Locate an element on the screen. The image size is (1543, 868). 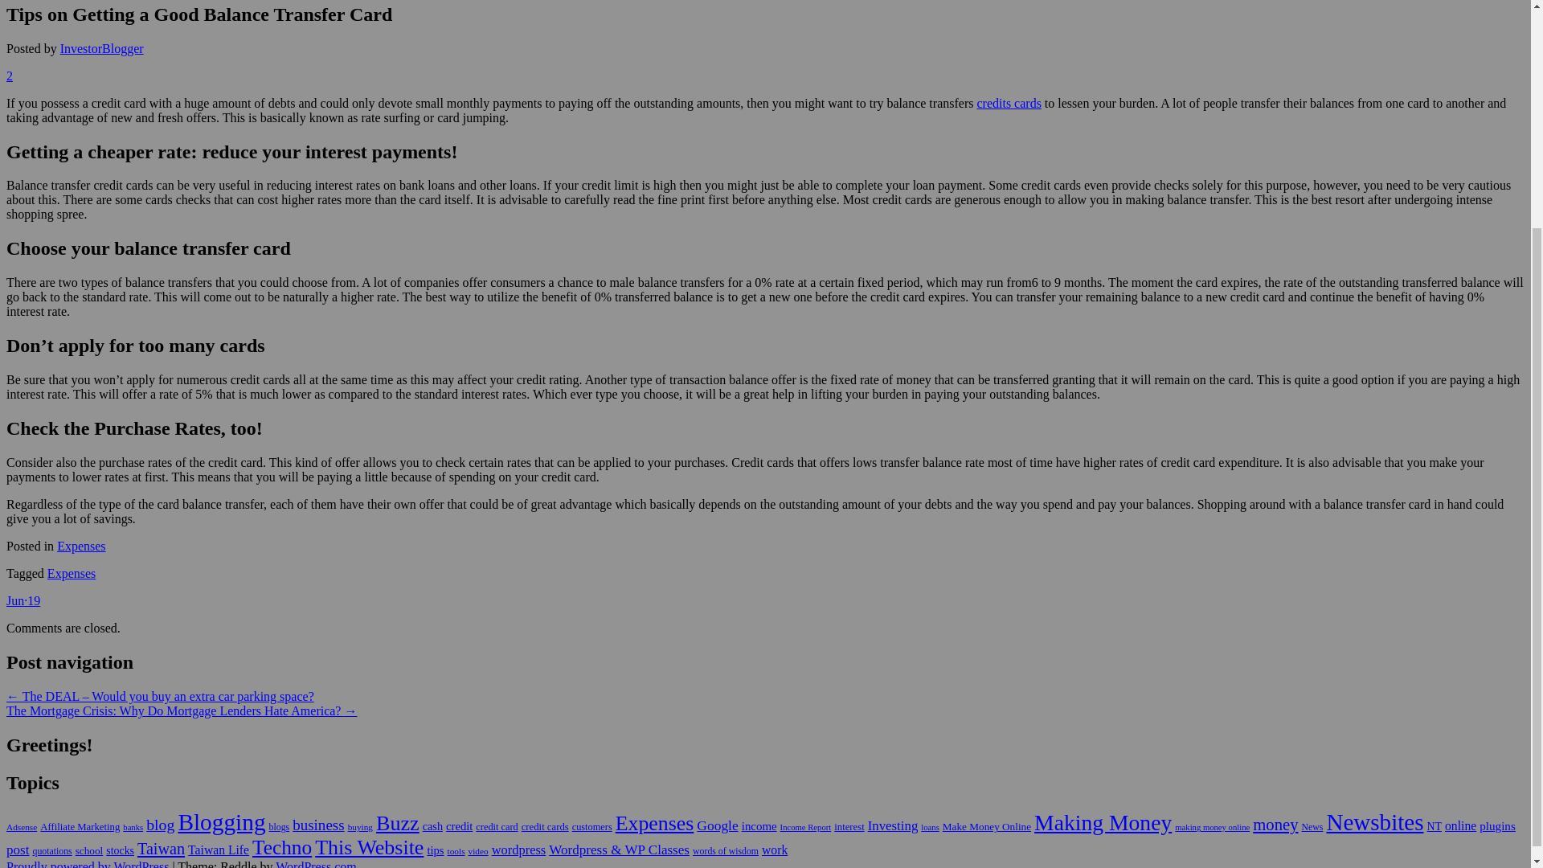
Affiliate Marketing is located at coordinates (80, 826).